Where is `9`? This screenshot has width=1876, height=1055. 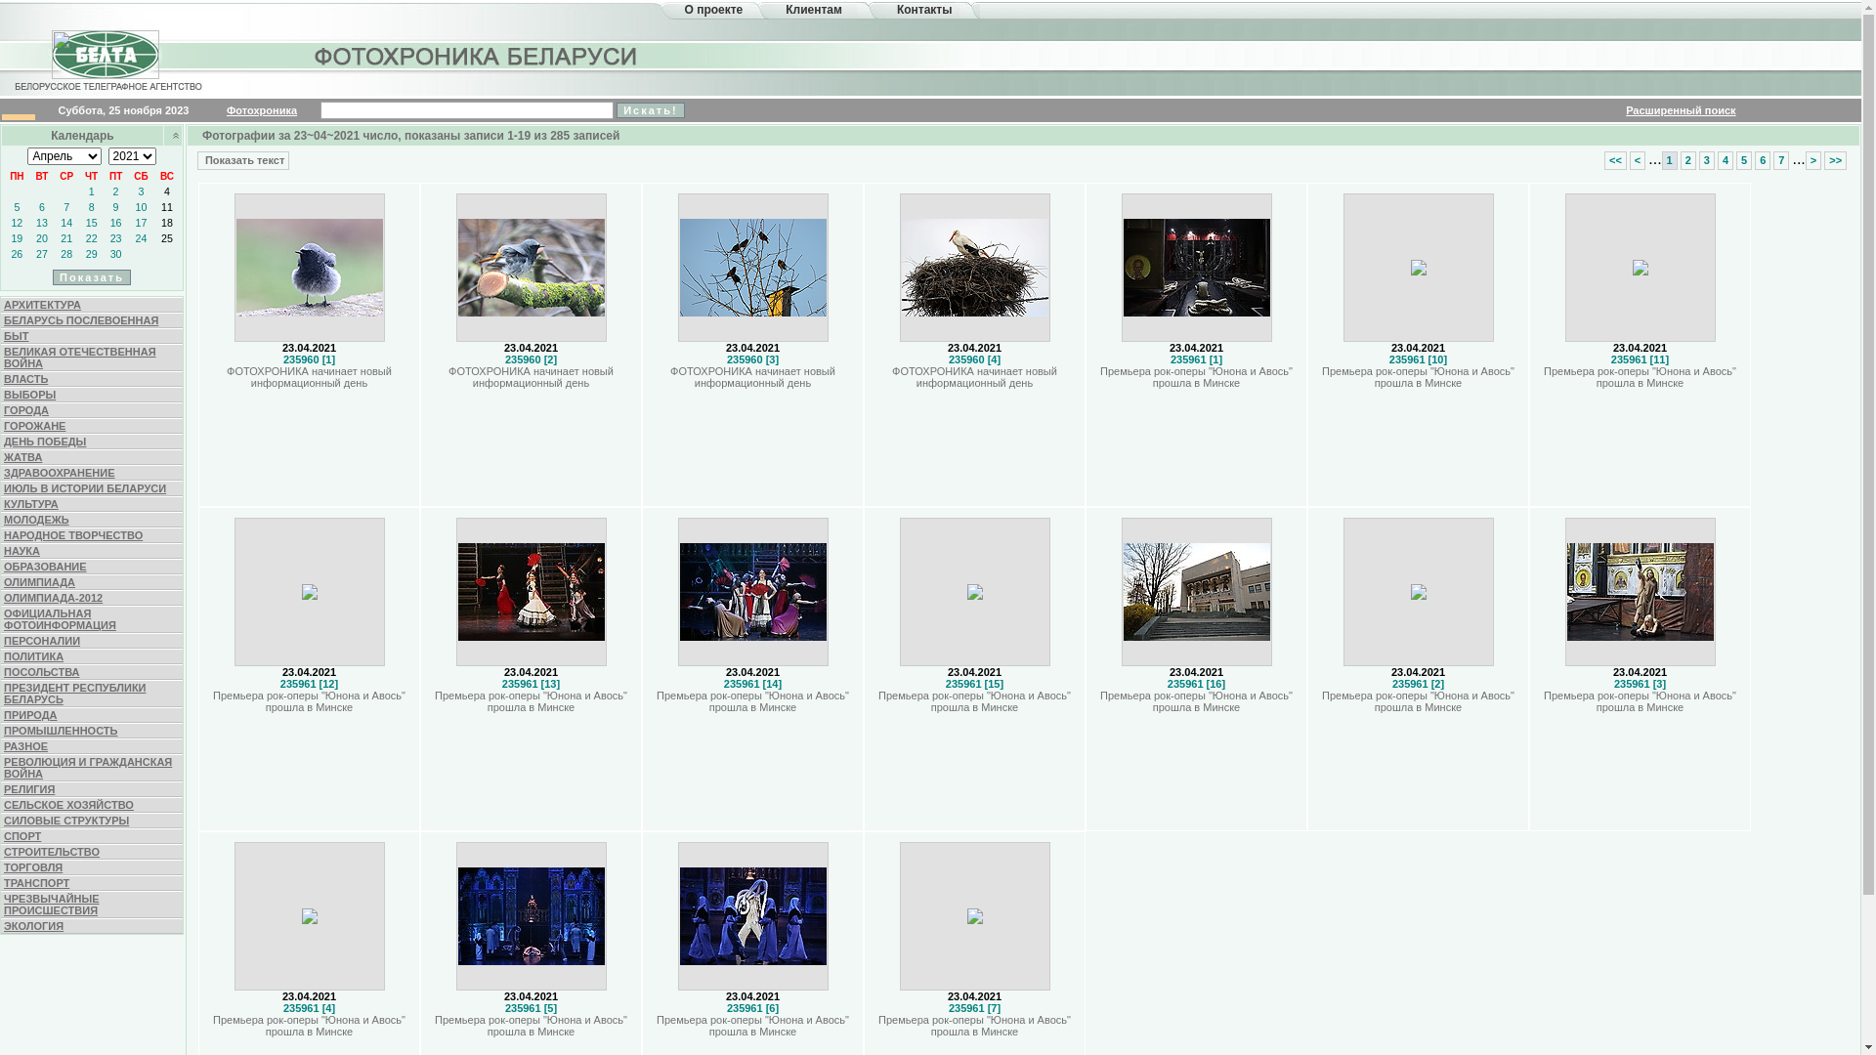
9 is located at coordinates (116, 207).